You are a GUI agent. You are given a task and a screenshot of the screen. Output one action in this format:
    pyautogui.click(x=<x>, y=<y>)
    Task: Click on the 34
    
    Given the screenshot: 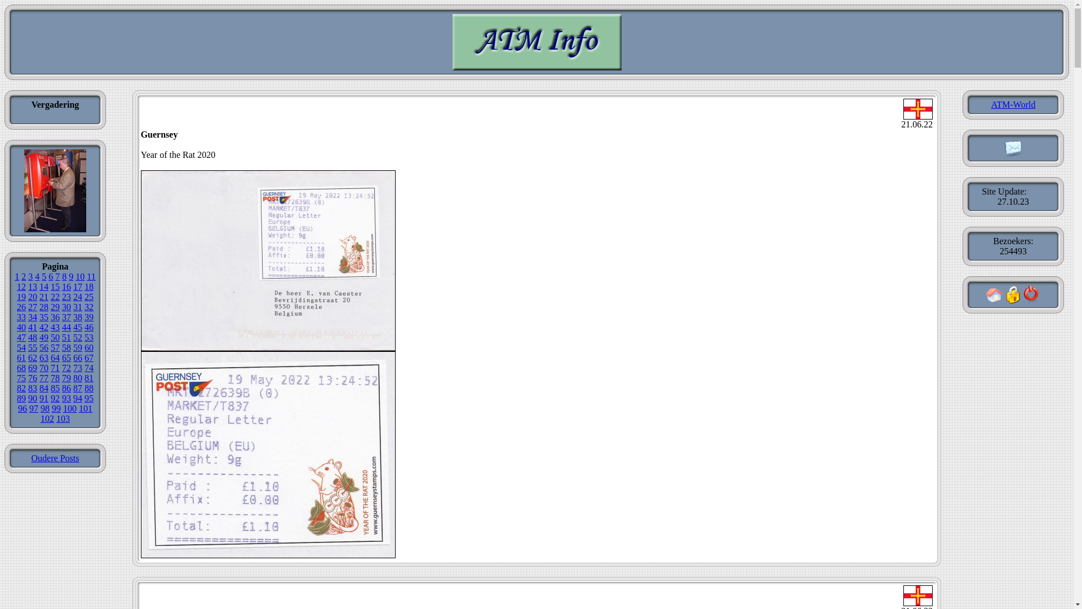 What is the action you would take?
    pyautogui.click(x=33, y=317)
    